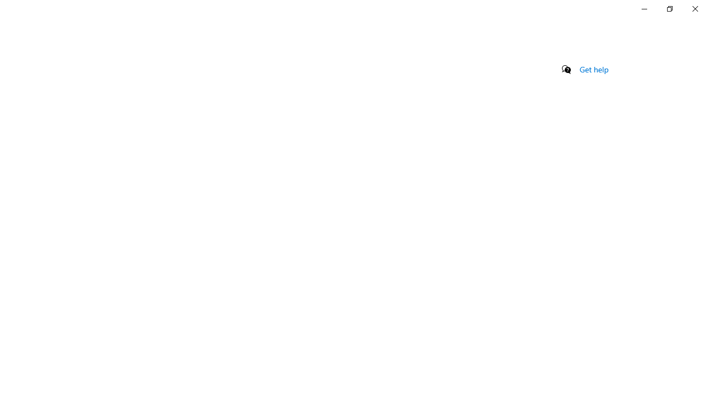 This screenshot has height=398, width=708. I want to click on Minimize Settings, so click(644, 9).